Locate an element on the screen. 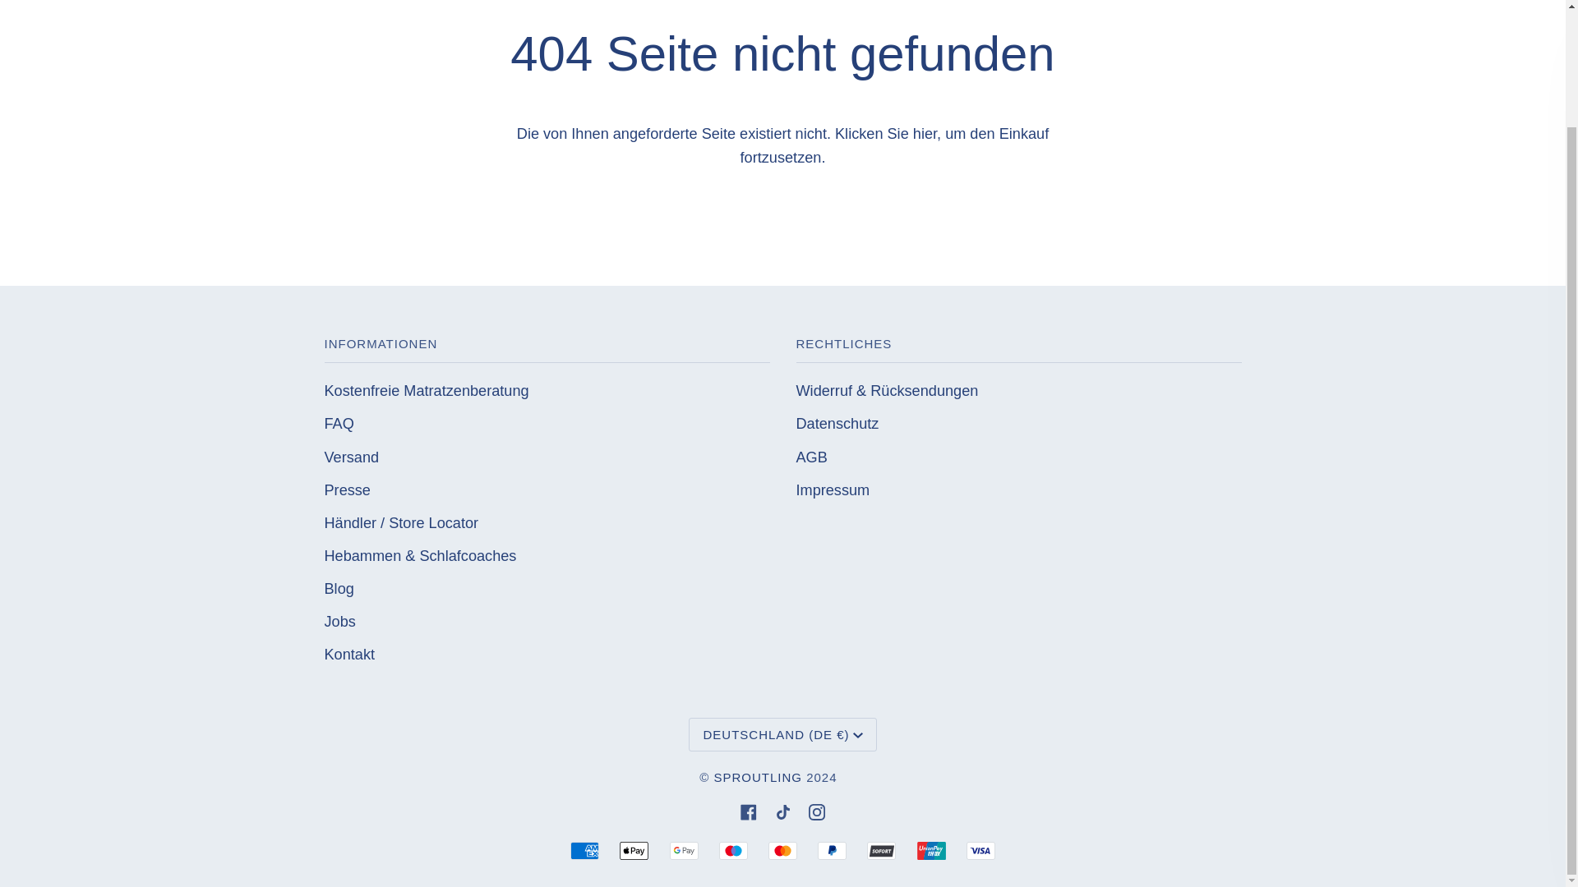 The height and width of the screenshot is (887, 1578). GOOGLE PAY is located at coordinates (684, 850).